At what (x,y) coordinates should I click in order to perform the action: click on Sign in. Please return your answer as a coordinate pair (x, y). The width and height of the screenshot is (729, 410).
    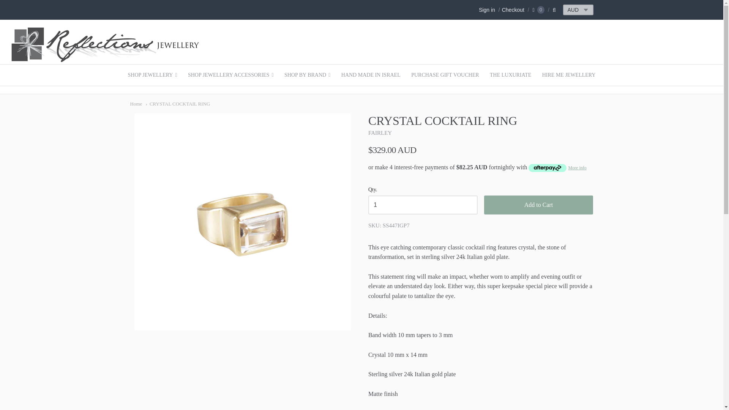
    Looking at the image, I should click on (487, 10).